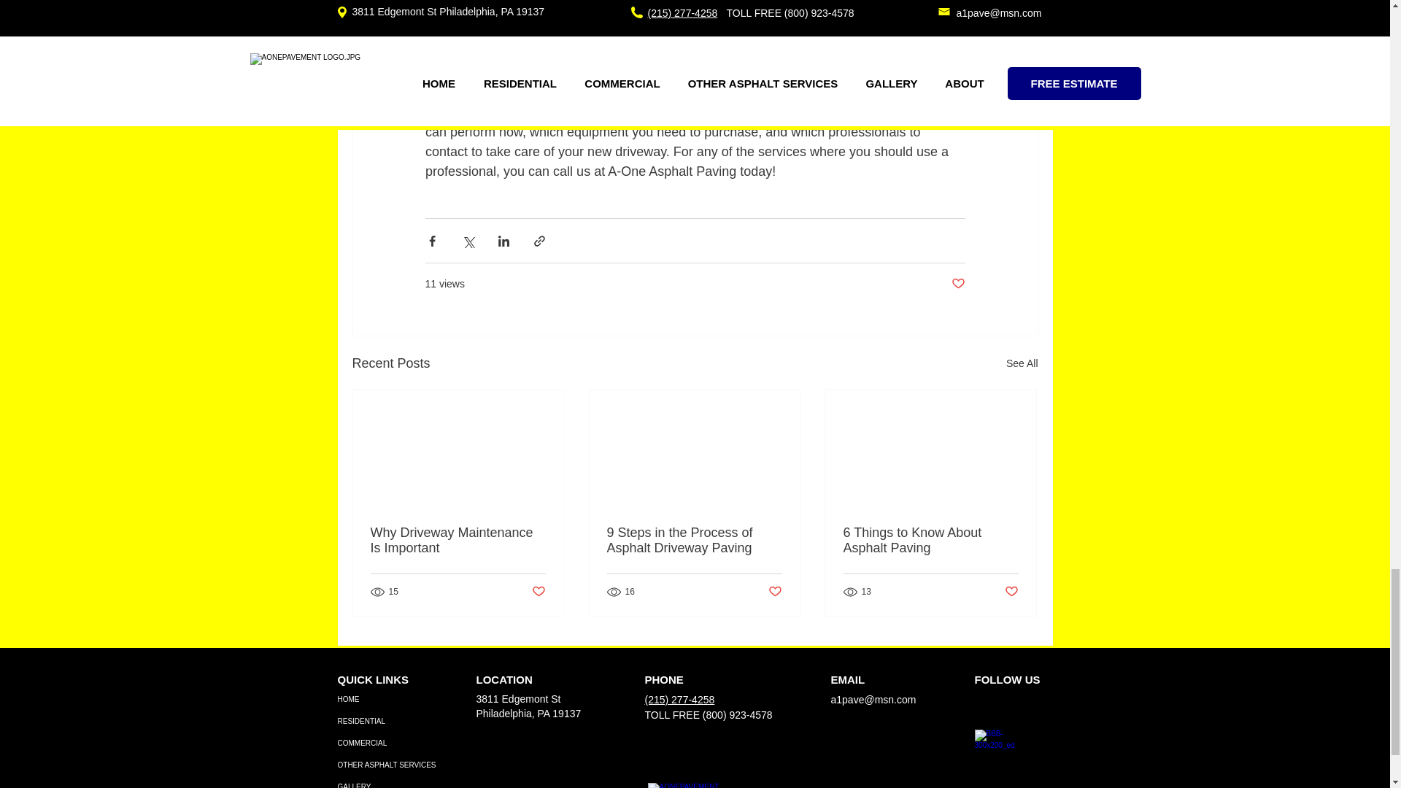 The width and height of the screenshot is (1401, 788). I want to click on Post not marked as liked, so click(1011, 591).